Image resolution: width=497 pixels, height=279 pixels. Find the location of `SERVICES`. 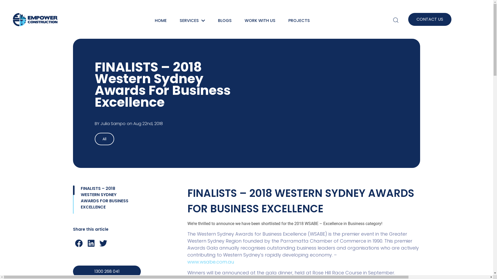

SERVICES is located at coordinates (192, 20).